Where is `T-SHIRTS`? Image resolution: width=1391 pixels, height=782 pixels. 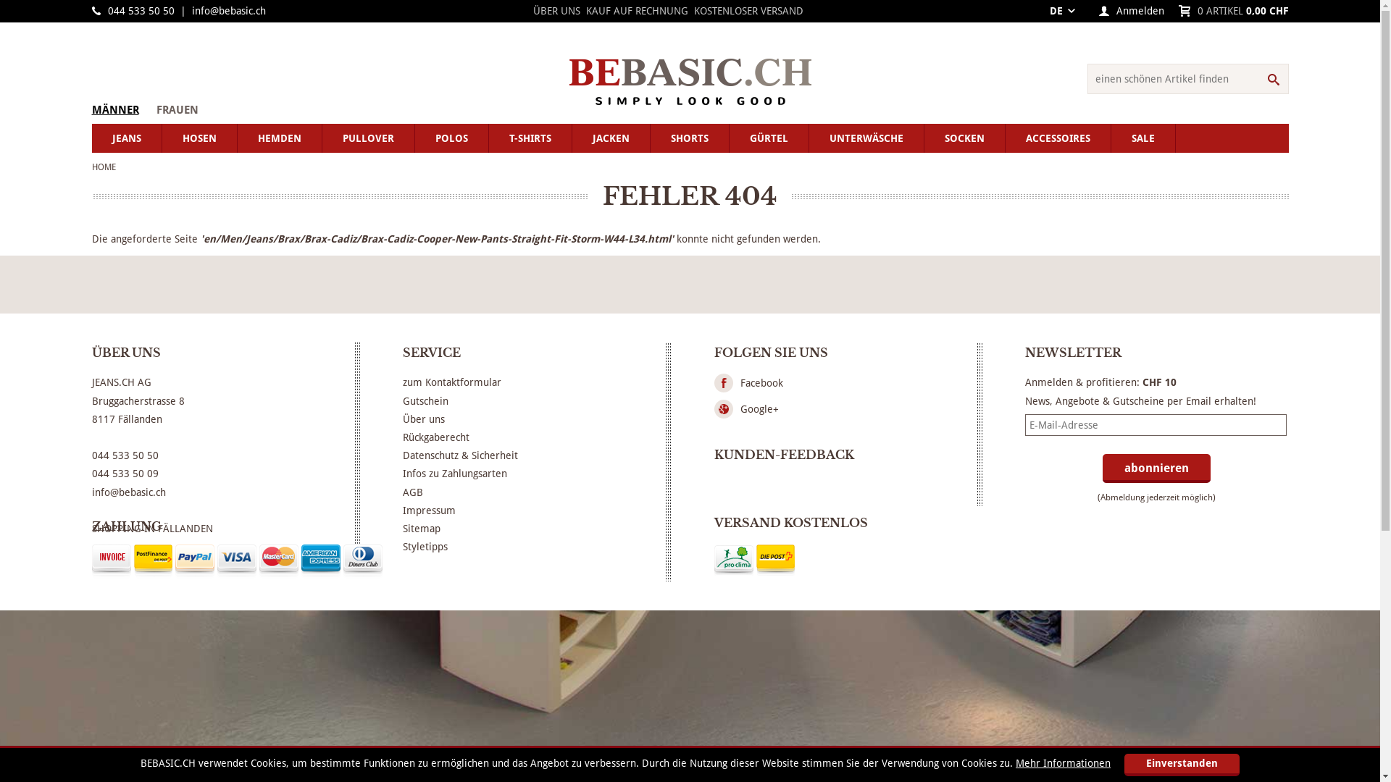 T-SHIRTS is located at coordinates (530, 138).